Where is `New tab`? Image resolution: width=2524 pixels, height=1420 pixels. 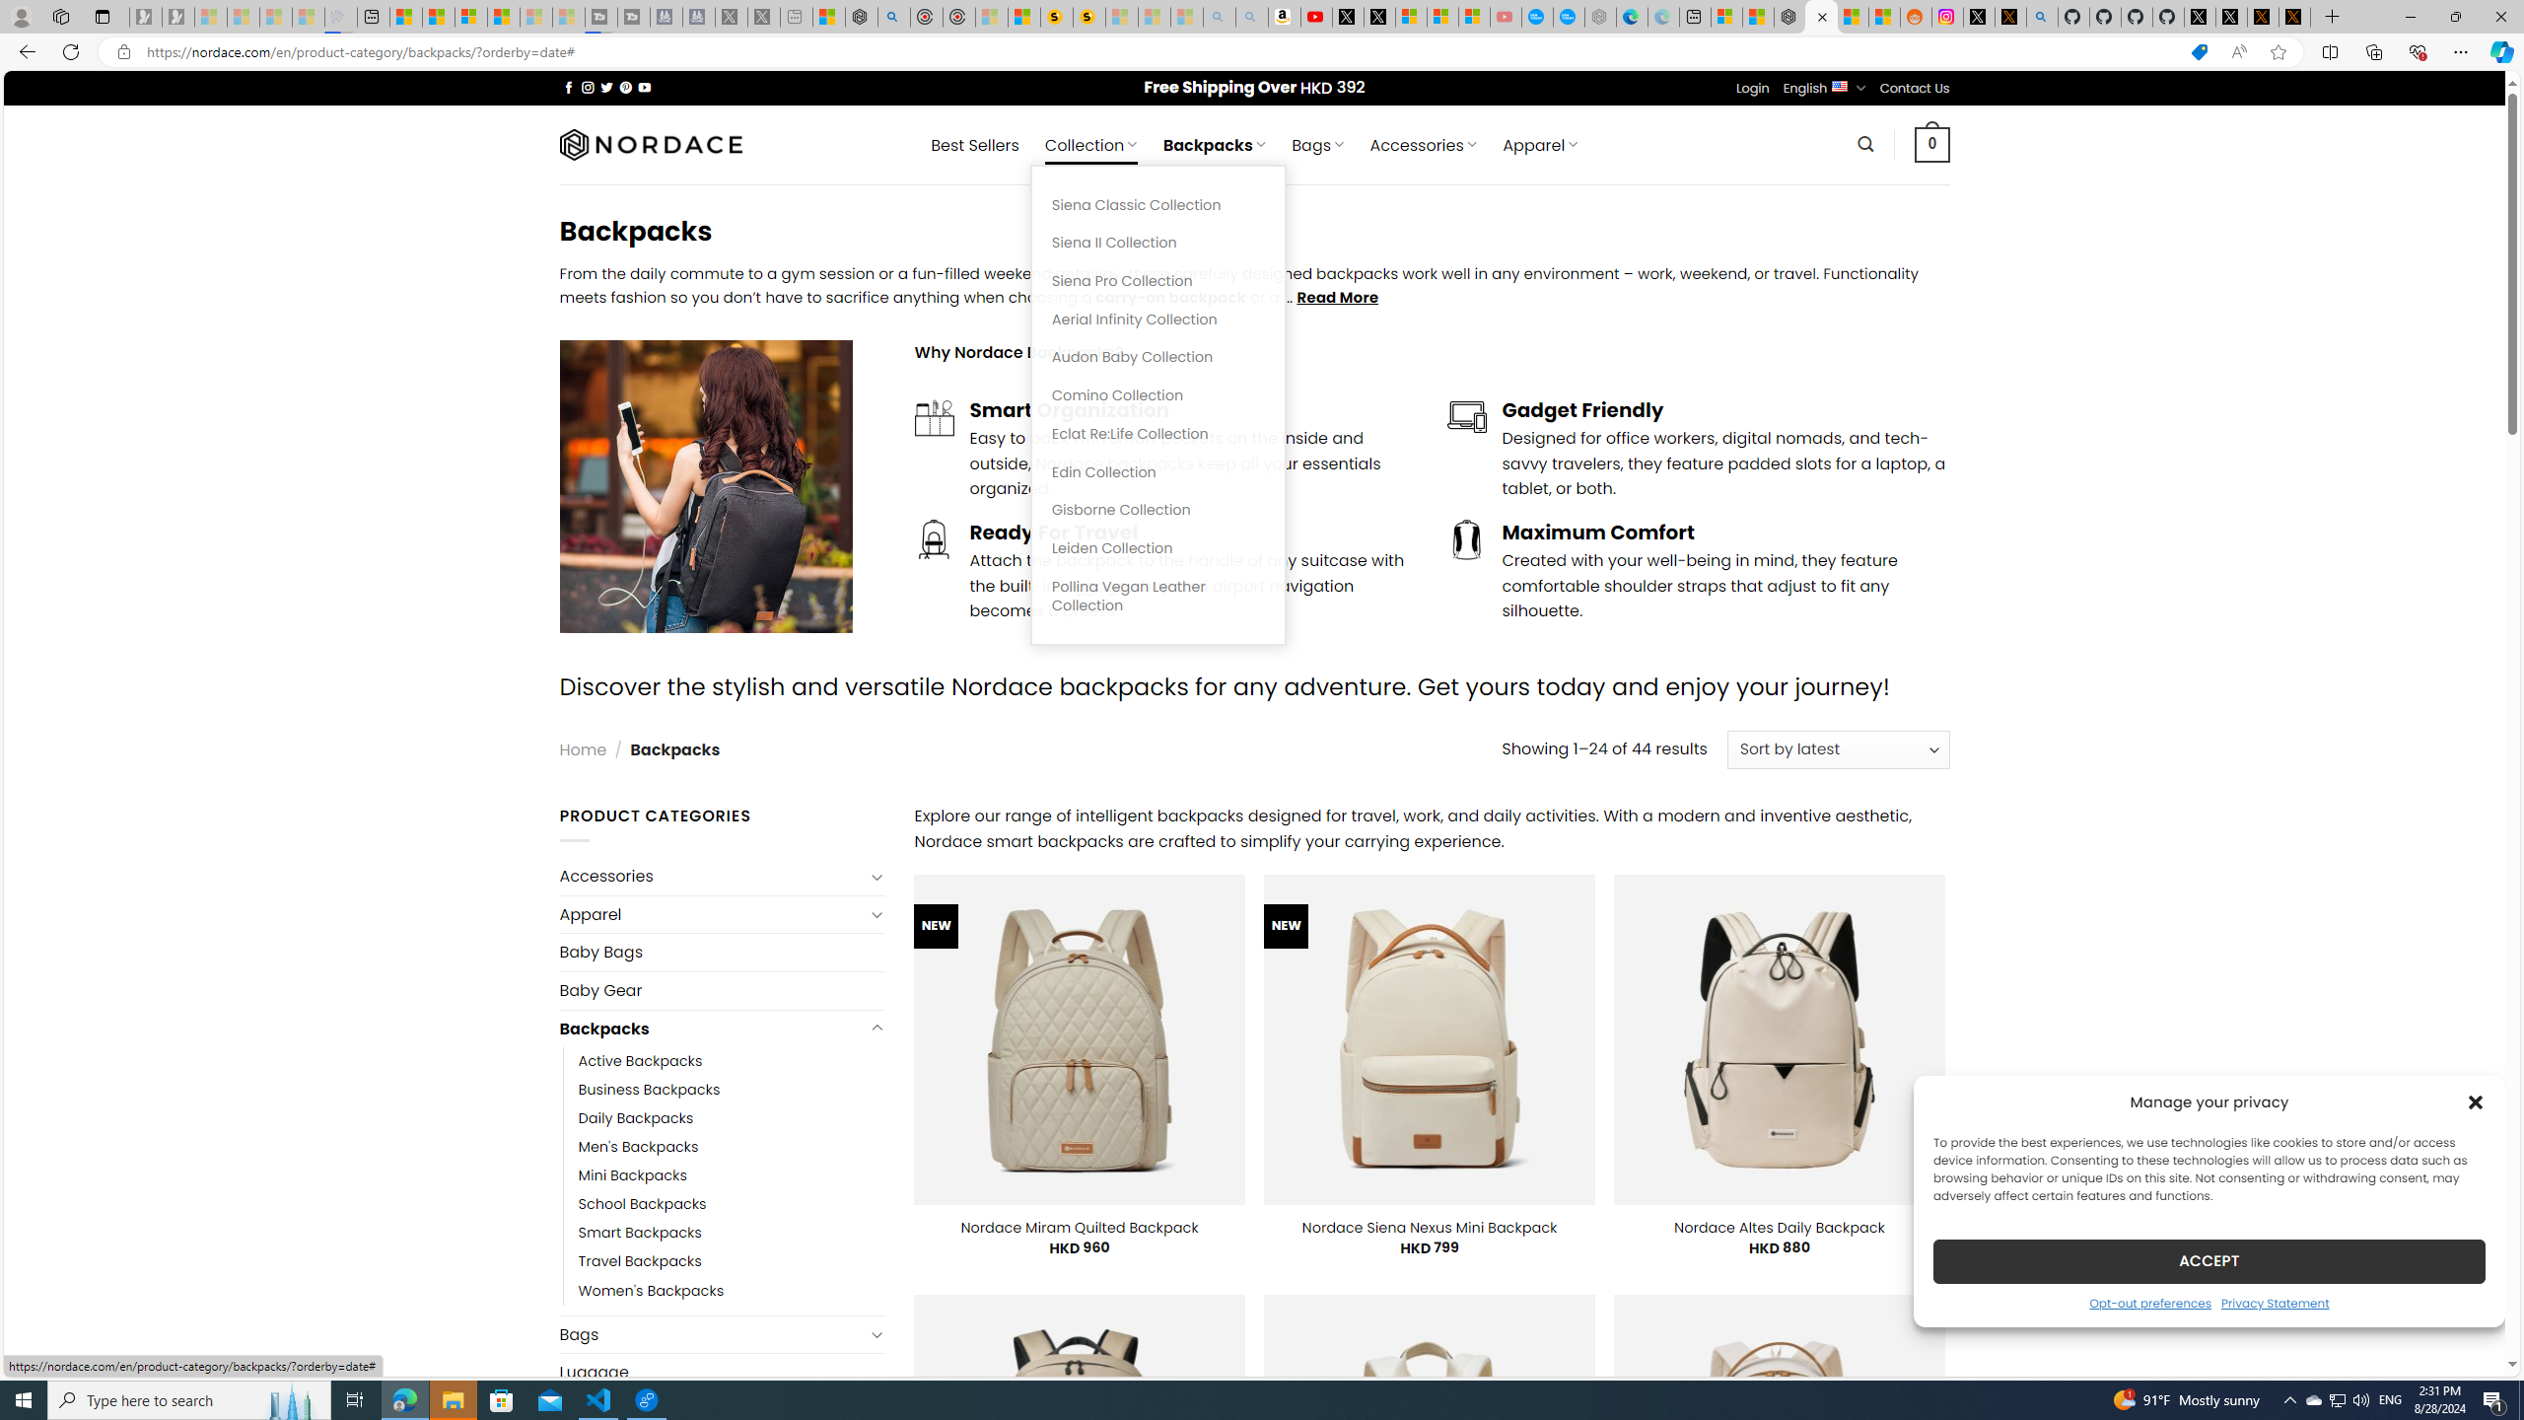
New tab is located at coordinates (1694, 17).